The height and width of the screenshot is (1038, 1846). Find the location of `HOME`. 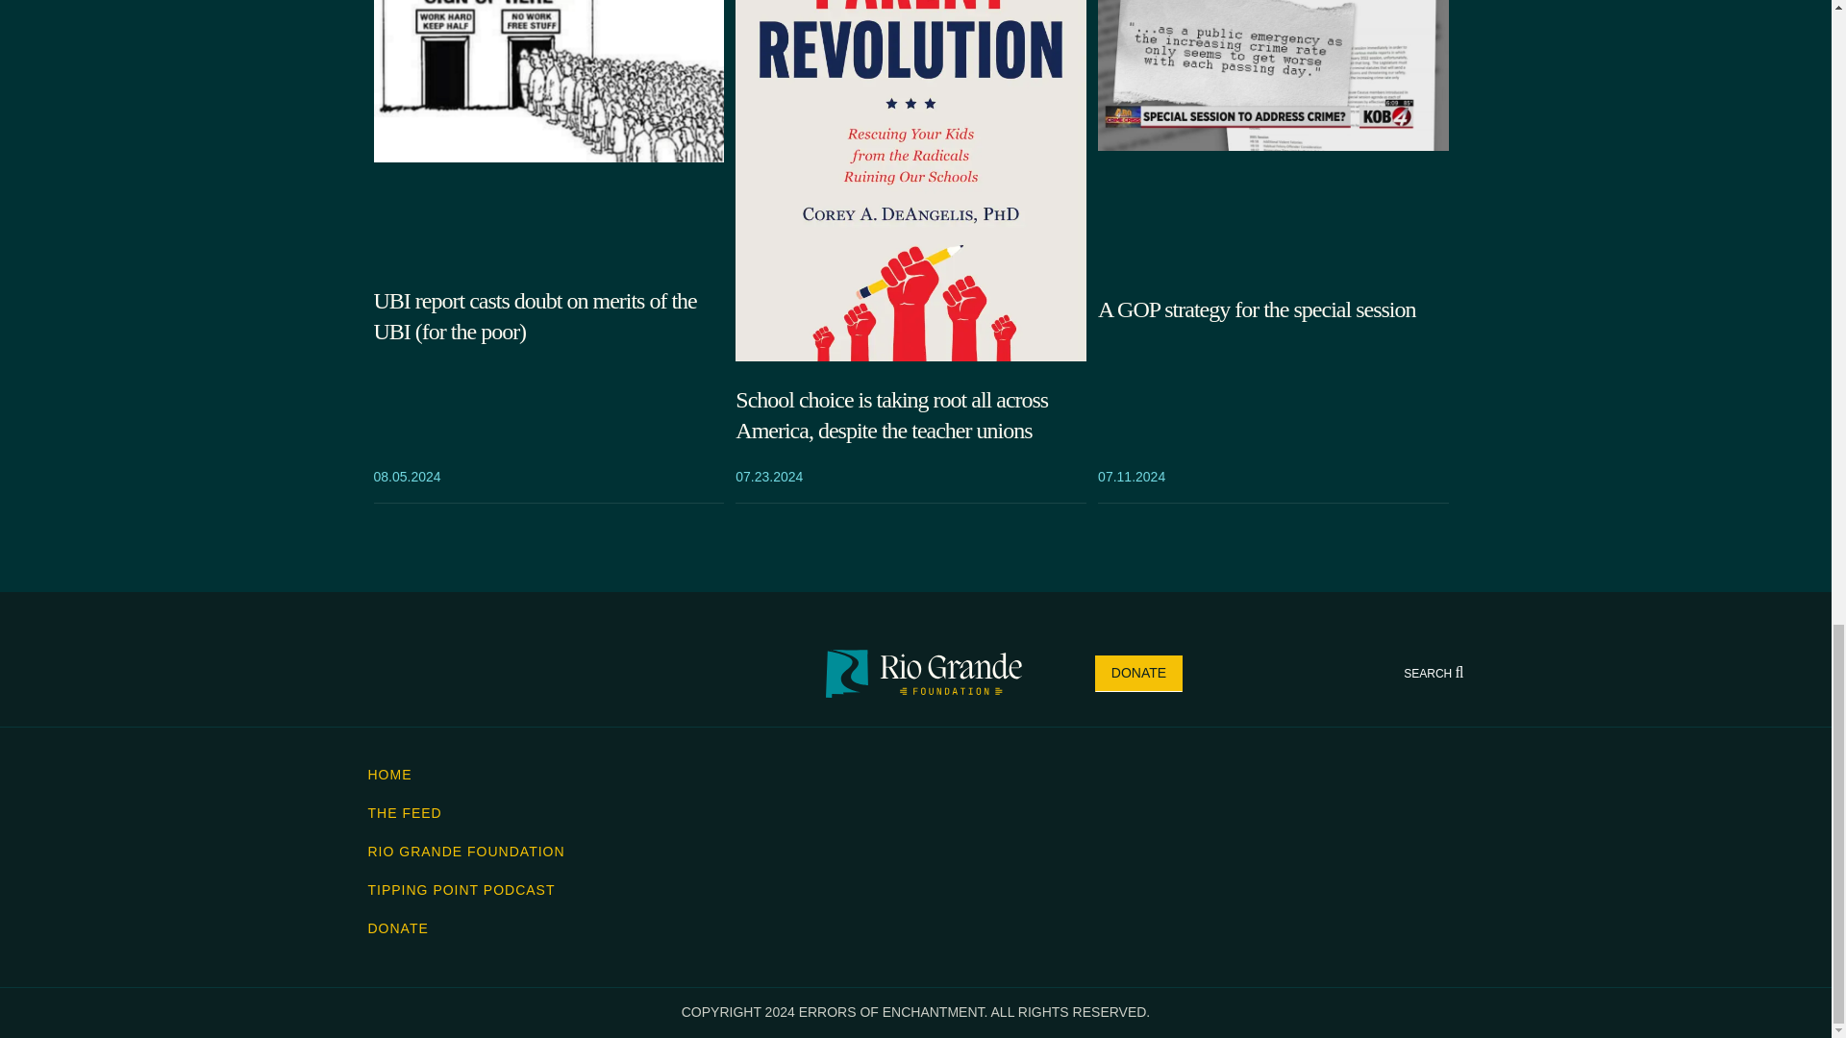

HOME is located at coordinates (389, 775).